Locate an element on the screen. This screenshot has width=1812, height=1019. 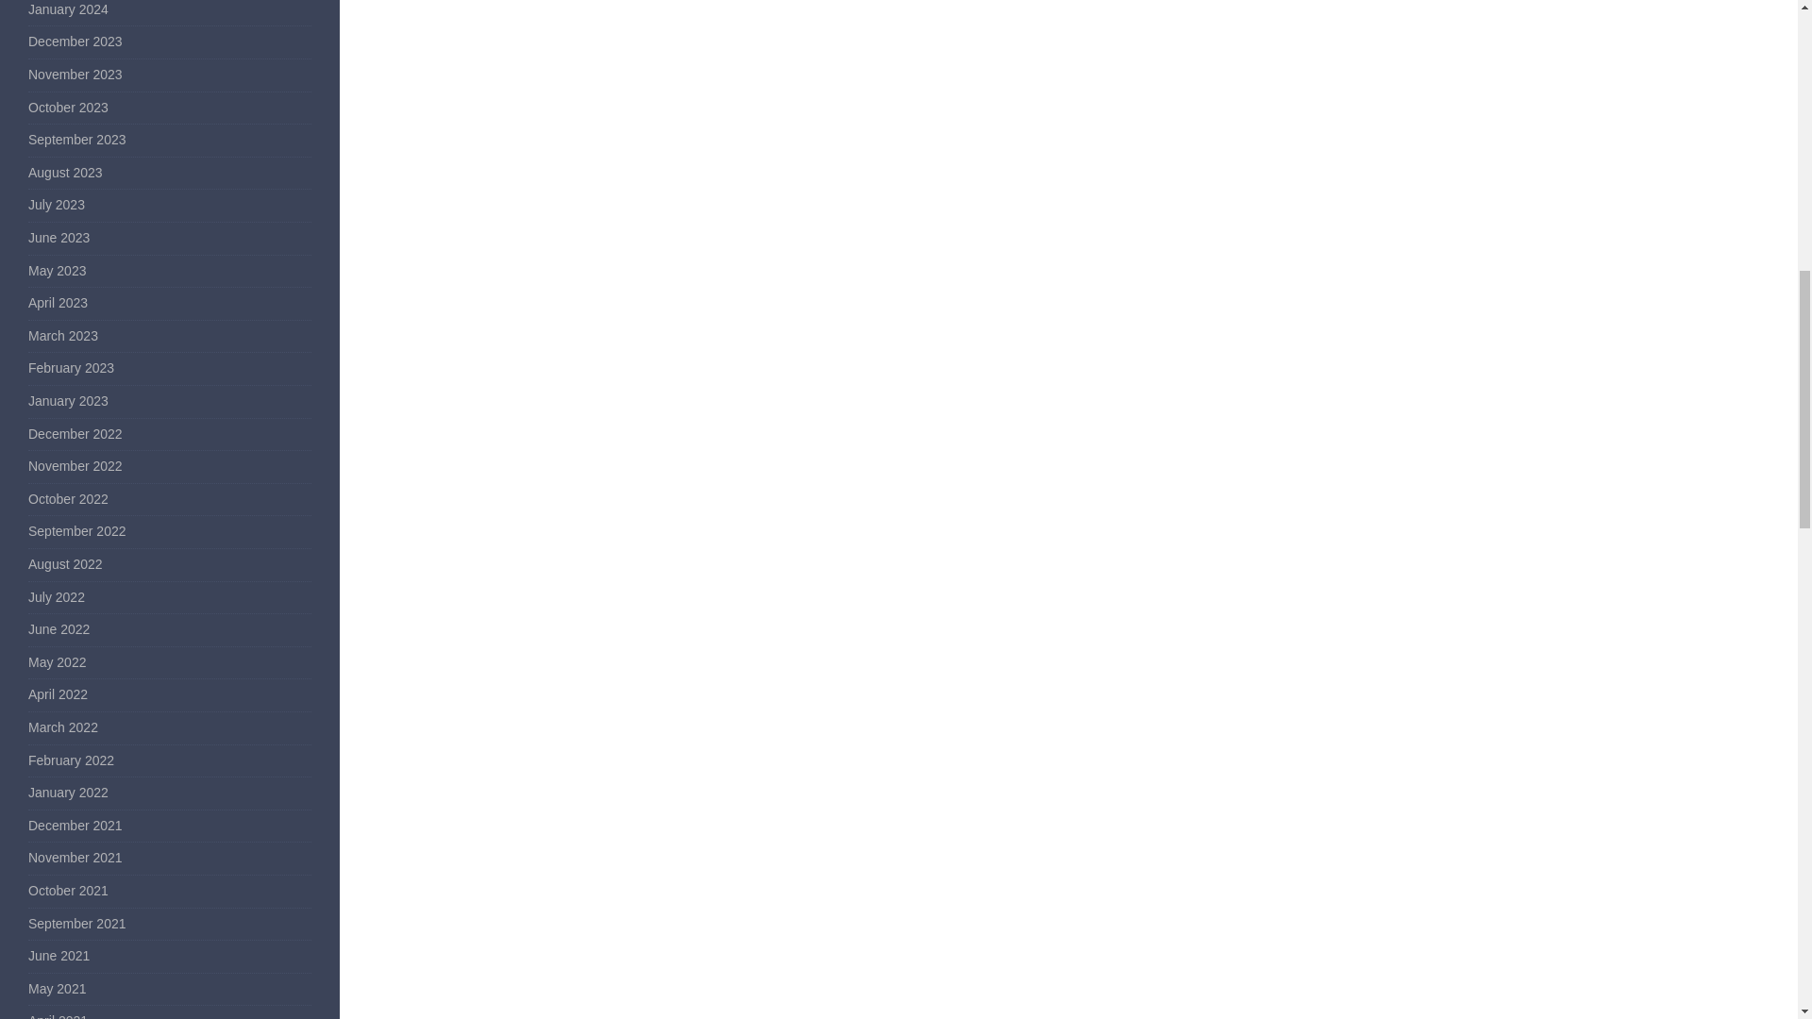
September 2022 is located at coordinates (77, 531).